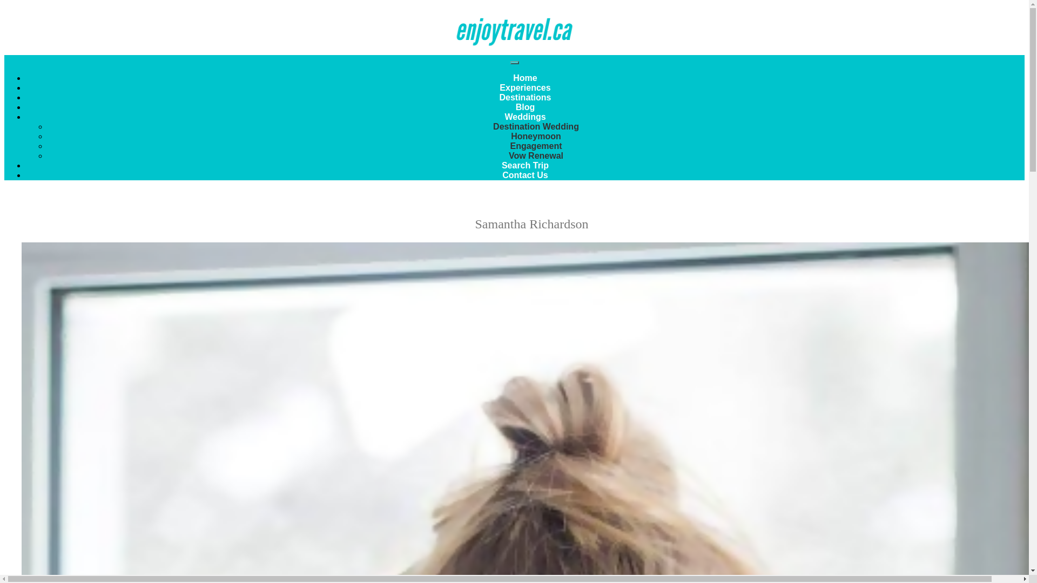 The width and height of the screenshot is (1037, 583). Describe the element at coordinates (525, 165) in the screenshot. I see `Search Trip` at that location.